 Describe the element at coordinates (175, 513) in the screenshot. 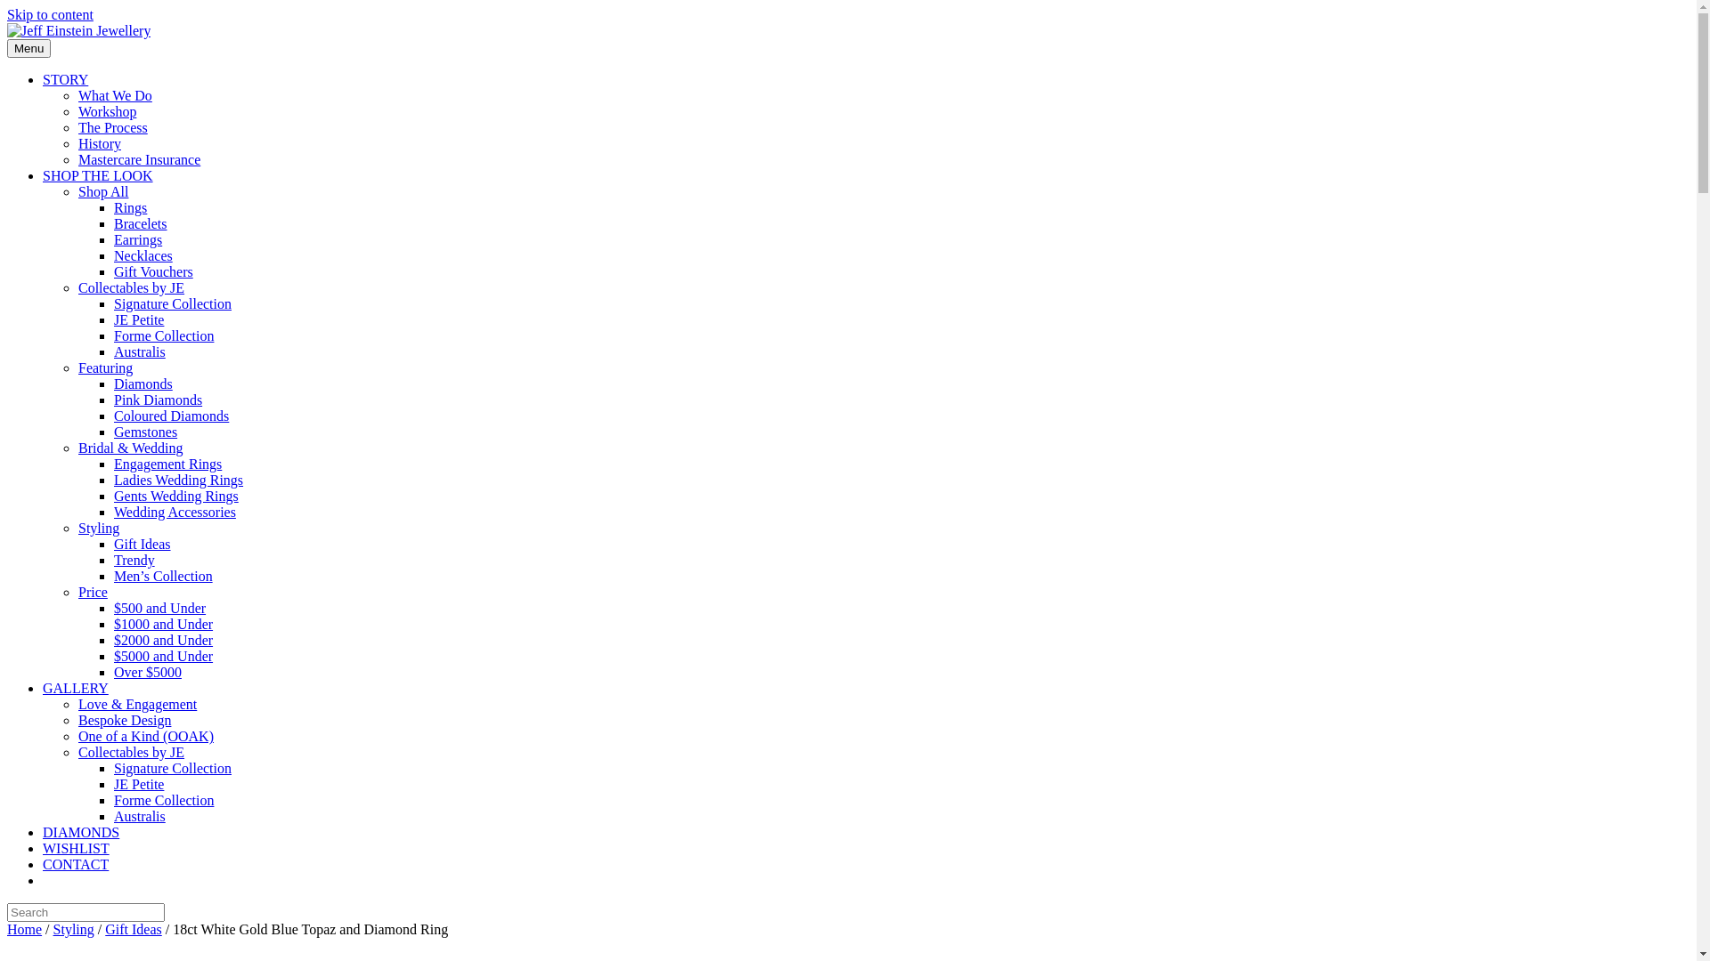

I see `Wedding Accessories` at that location.